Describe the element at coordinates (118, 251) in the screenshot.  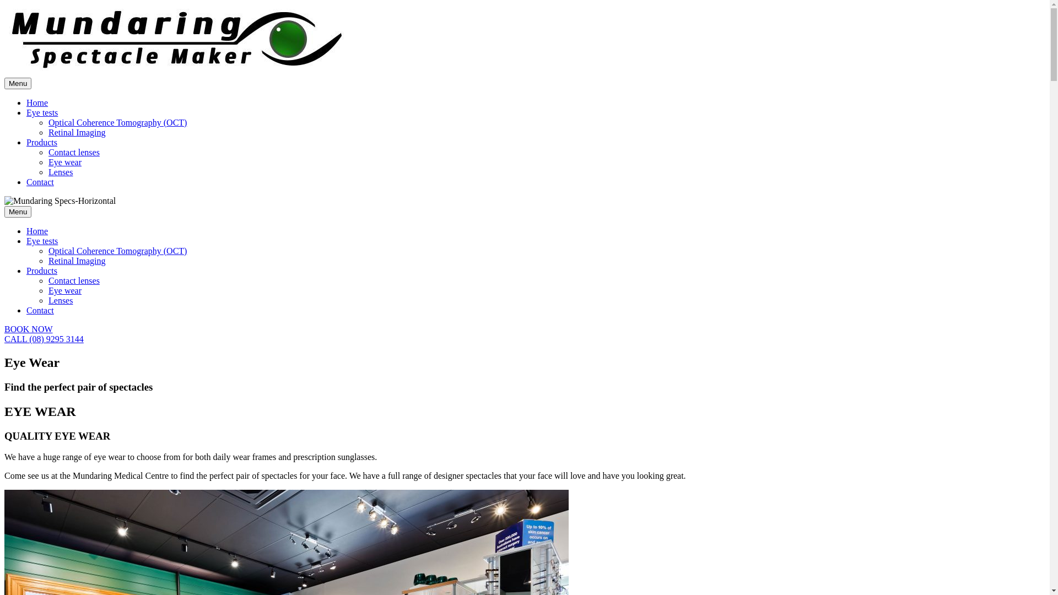
I see `Optical Coherence Tomography (OCT)` at that location.